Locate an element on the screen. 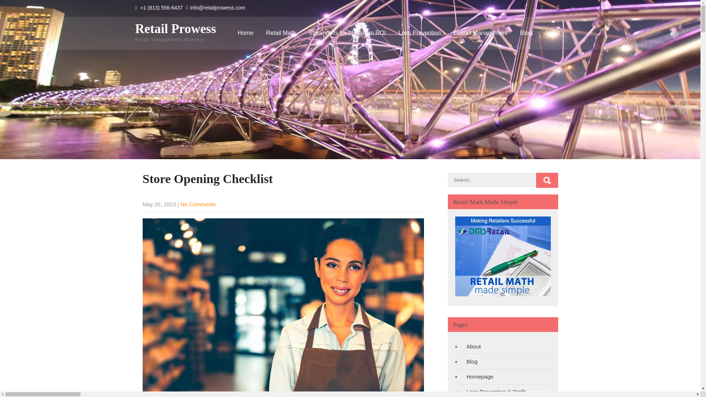 This screenshot has height=397, width=706. Loss Prevention is located at coordinates (420, 33).